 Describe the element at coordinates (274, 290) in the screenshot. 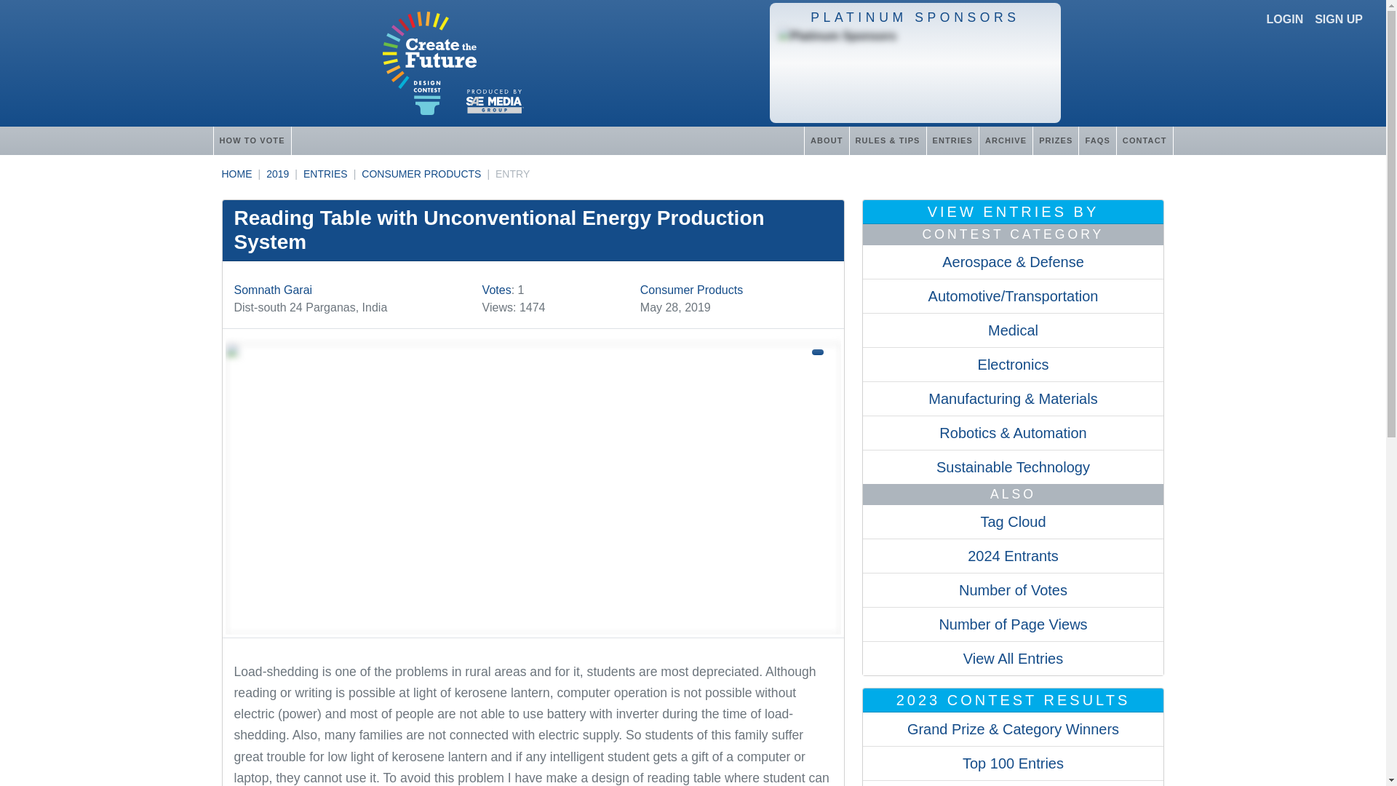

I see `Somnath Garai` at that location.